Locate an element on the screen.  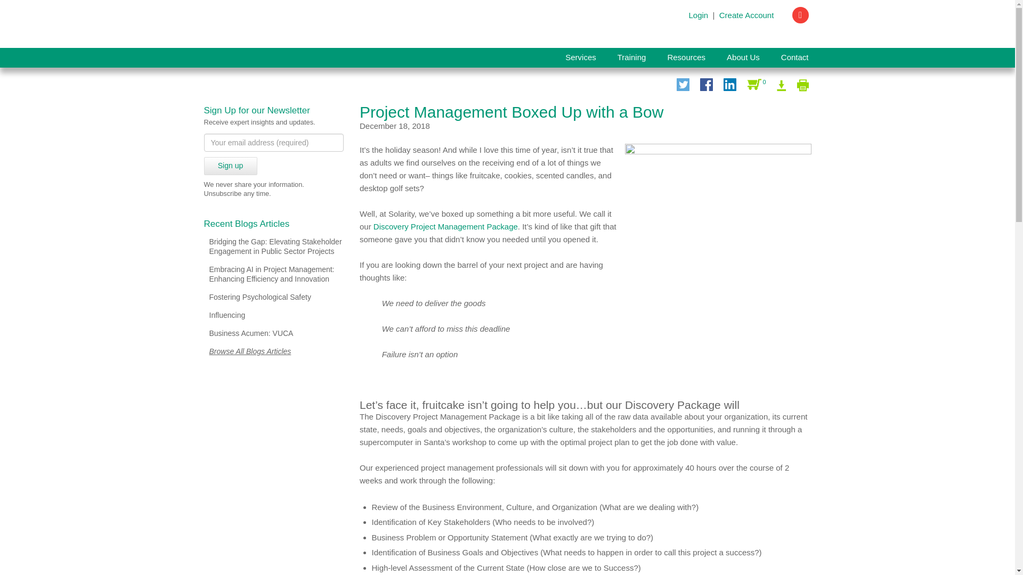
Resources is located at coordinates (686, 57).